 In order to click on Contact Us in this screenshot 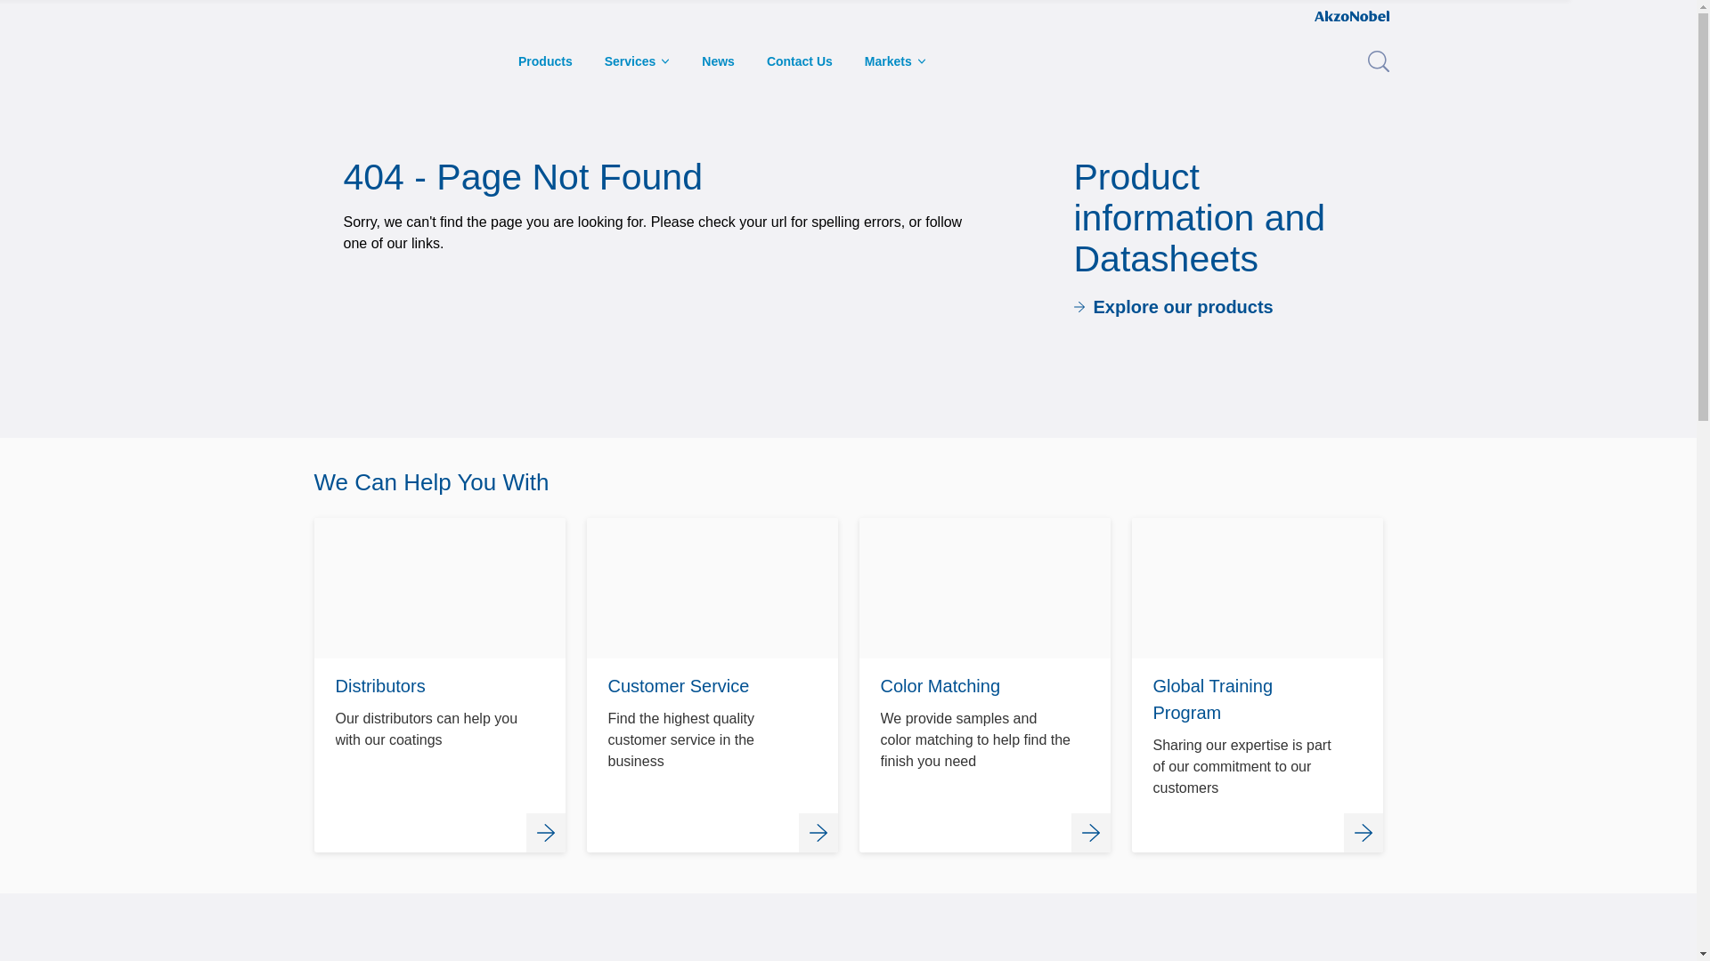, I will do `click(800, 61)`.